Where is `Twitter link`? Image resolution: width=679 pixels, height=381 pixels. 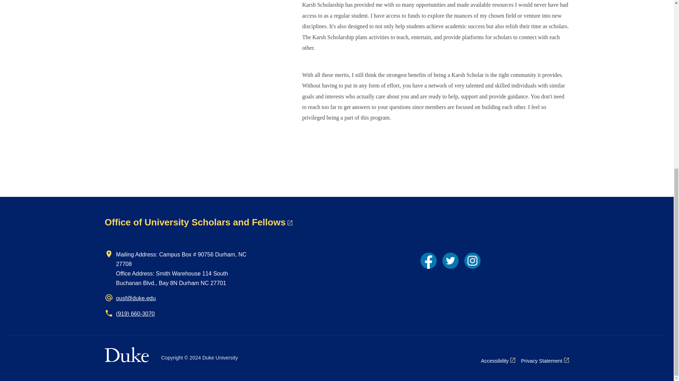
Twitter link is located at coordinates (451, 261).